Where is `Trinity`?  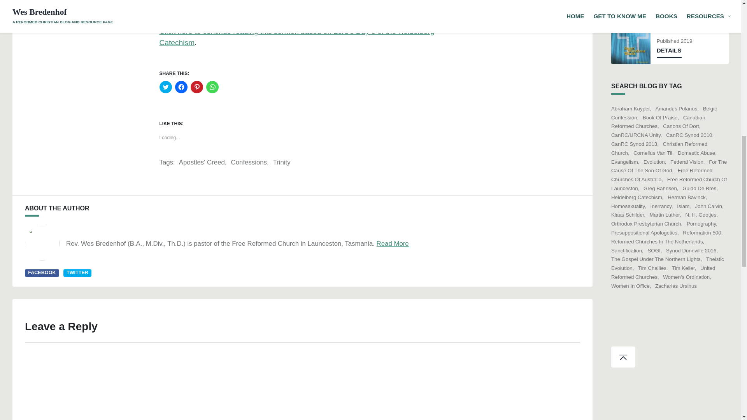 Trinity is located at coordinates (281, 162).